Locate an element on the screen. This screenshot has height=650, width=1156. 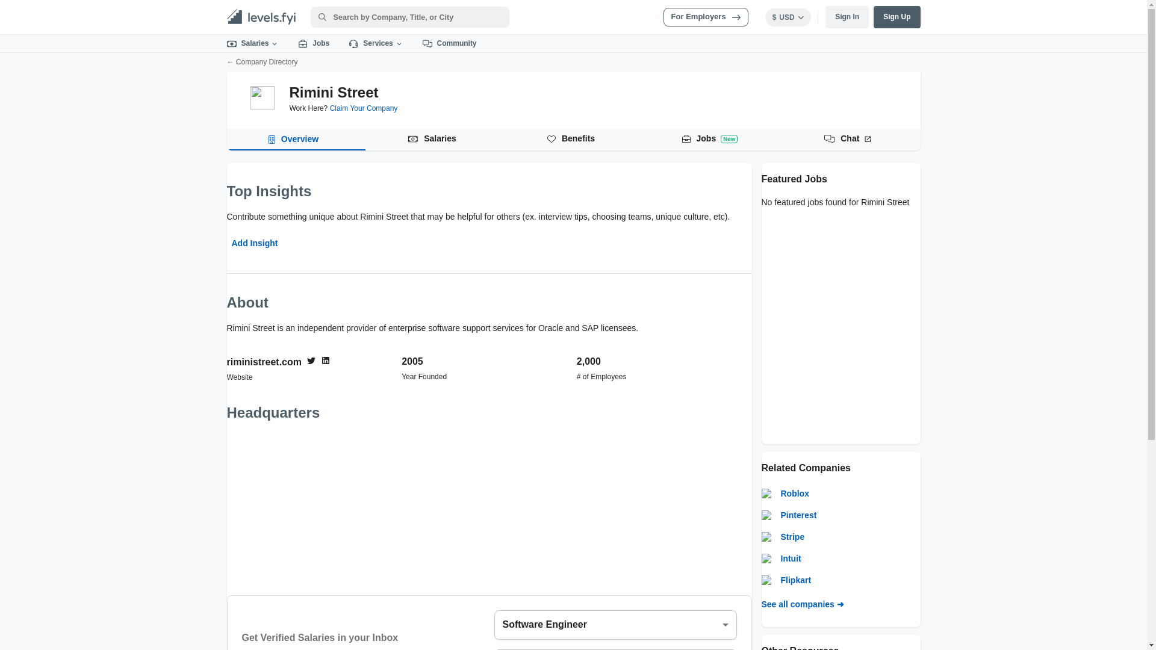
Sign Up is located at coordinates (897, 17).